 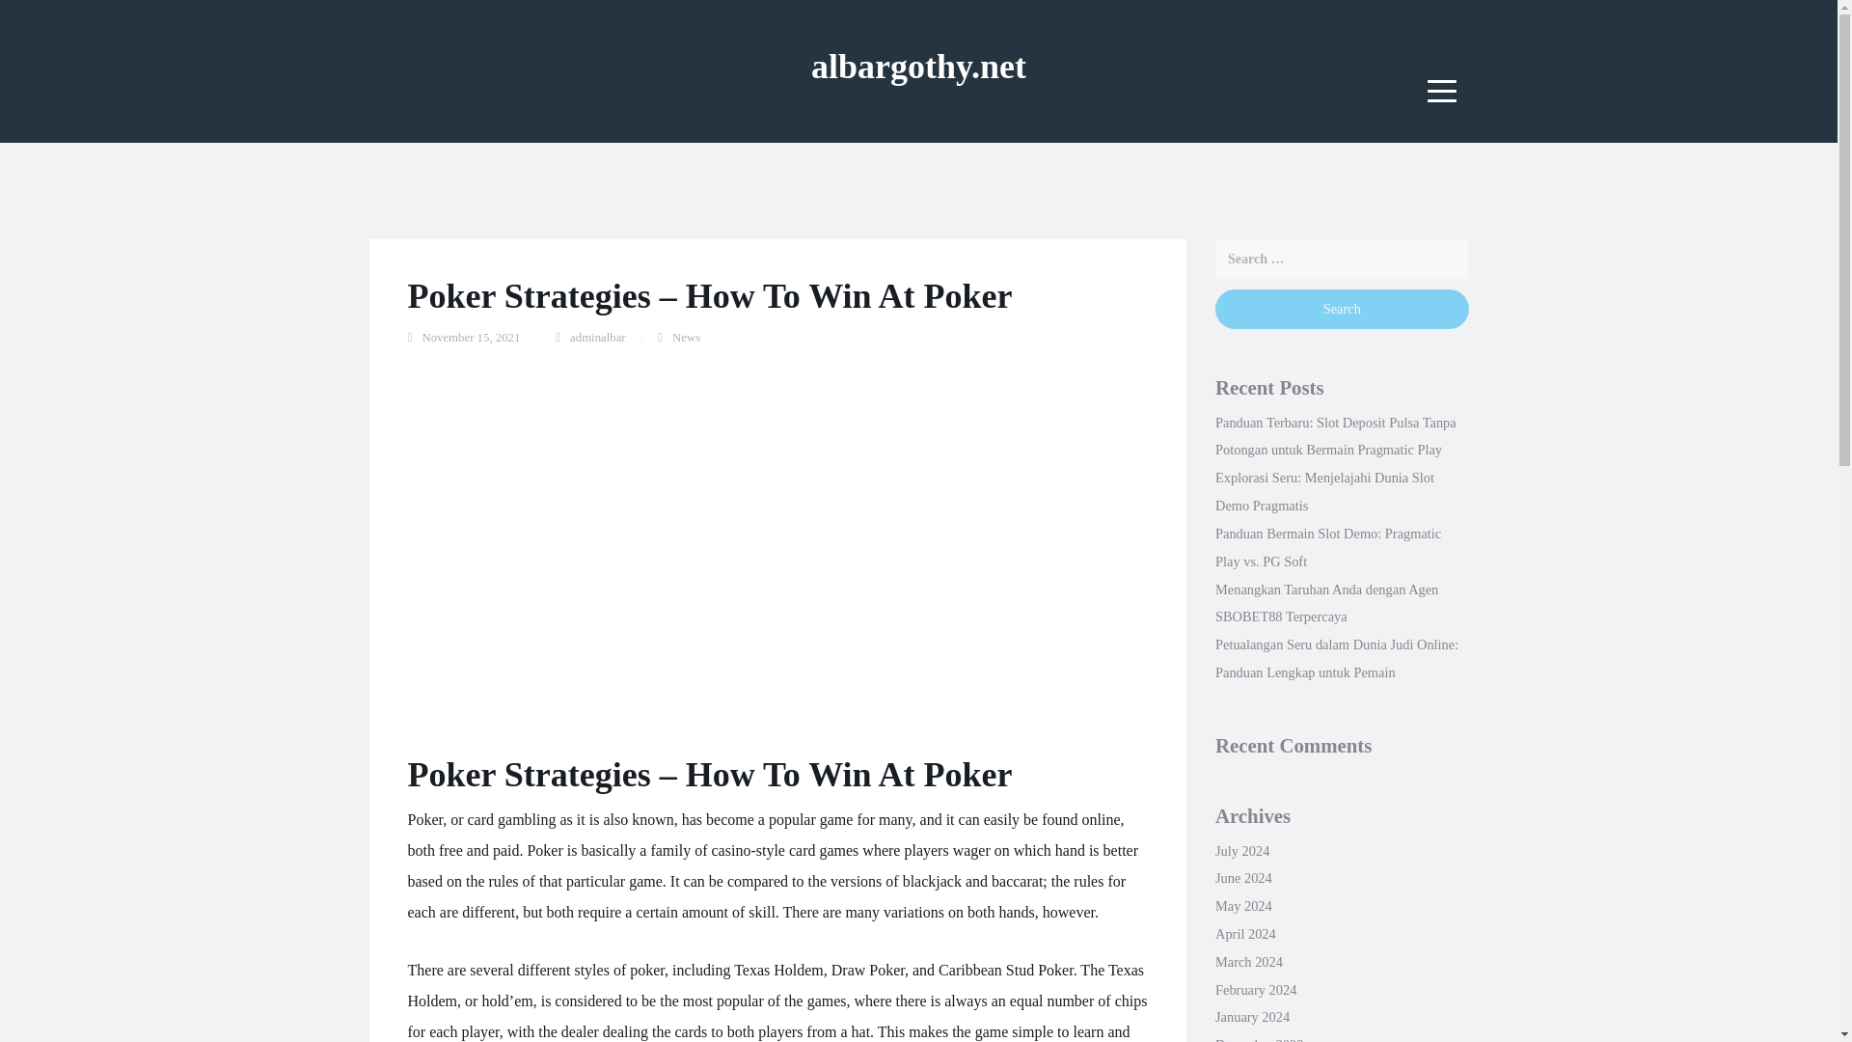 I want to click on February 2024, so click(x=1256, y=990).